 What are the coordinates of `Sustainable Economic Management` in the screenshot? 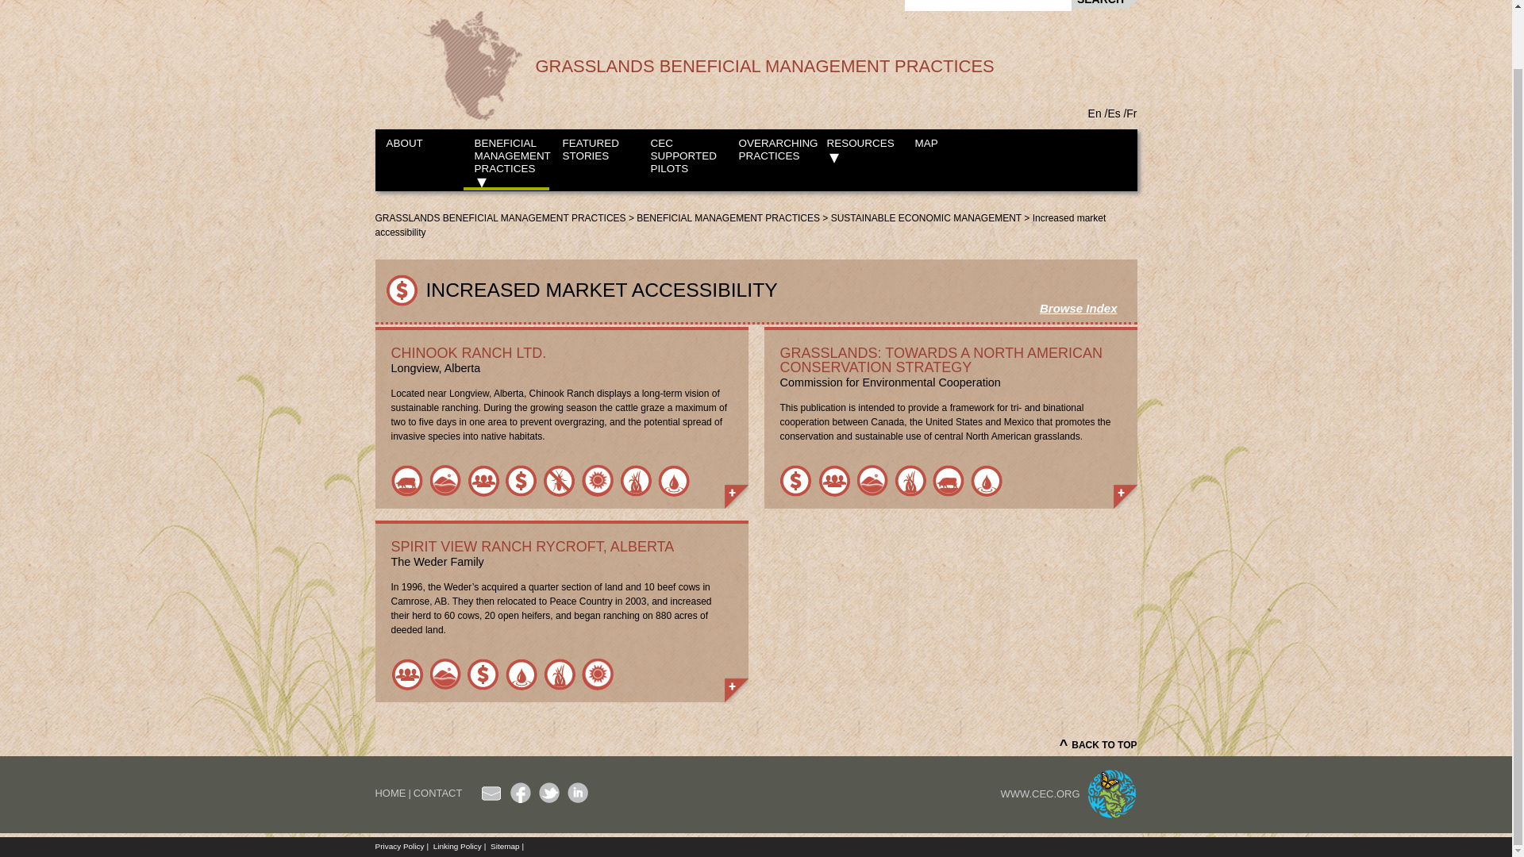 It's located at (520, 481).